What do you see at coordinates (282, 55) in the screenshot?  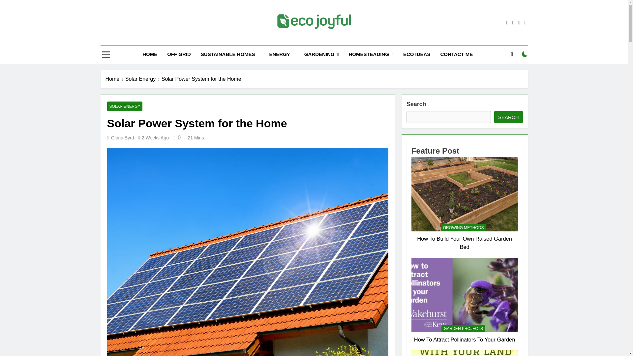 I see `ENERGY` at bounding box center [282, 55].